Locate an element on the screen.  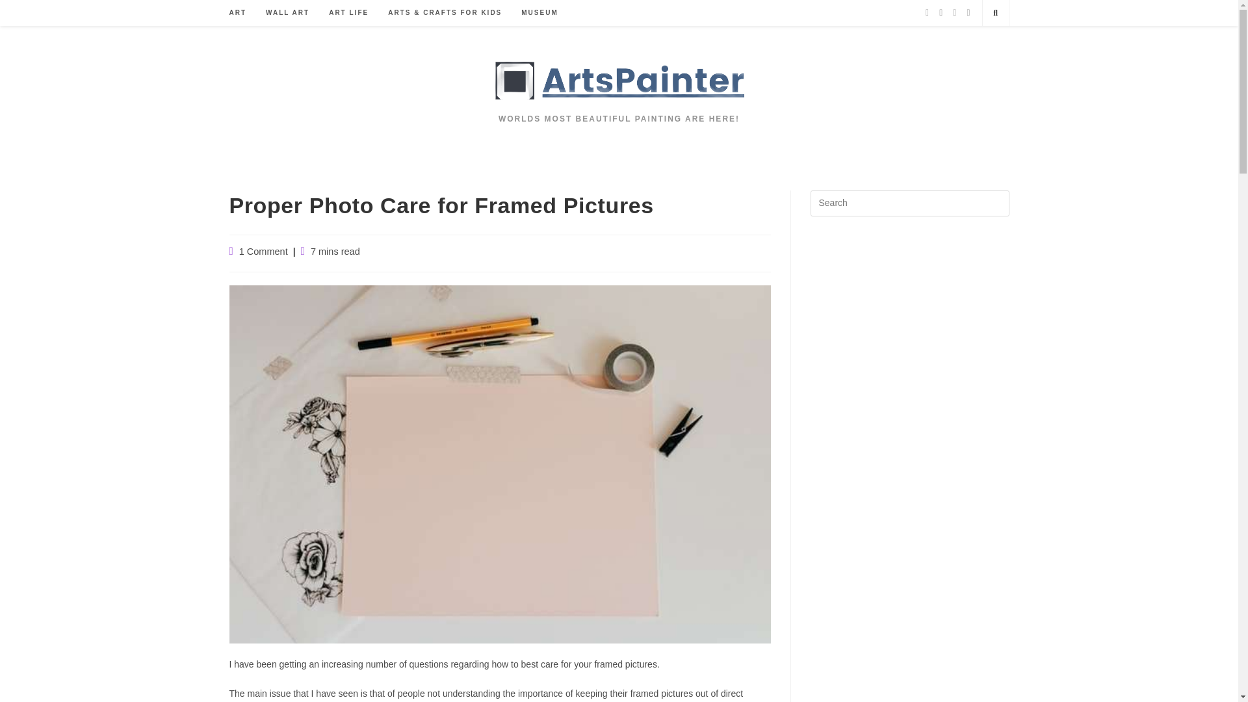
ART is located at coordinates (238, 13).